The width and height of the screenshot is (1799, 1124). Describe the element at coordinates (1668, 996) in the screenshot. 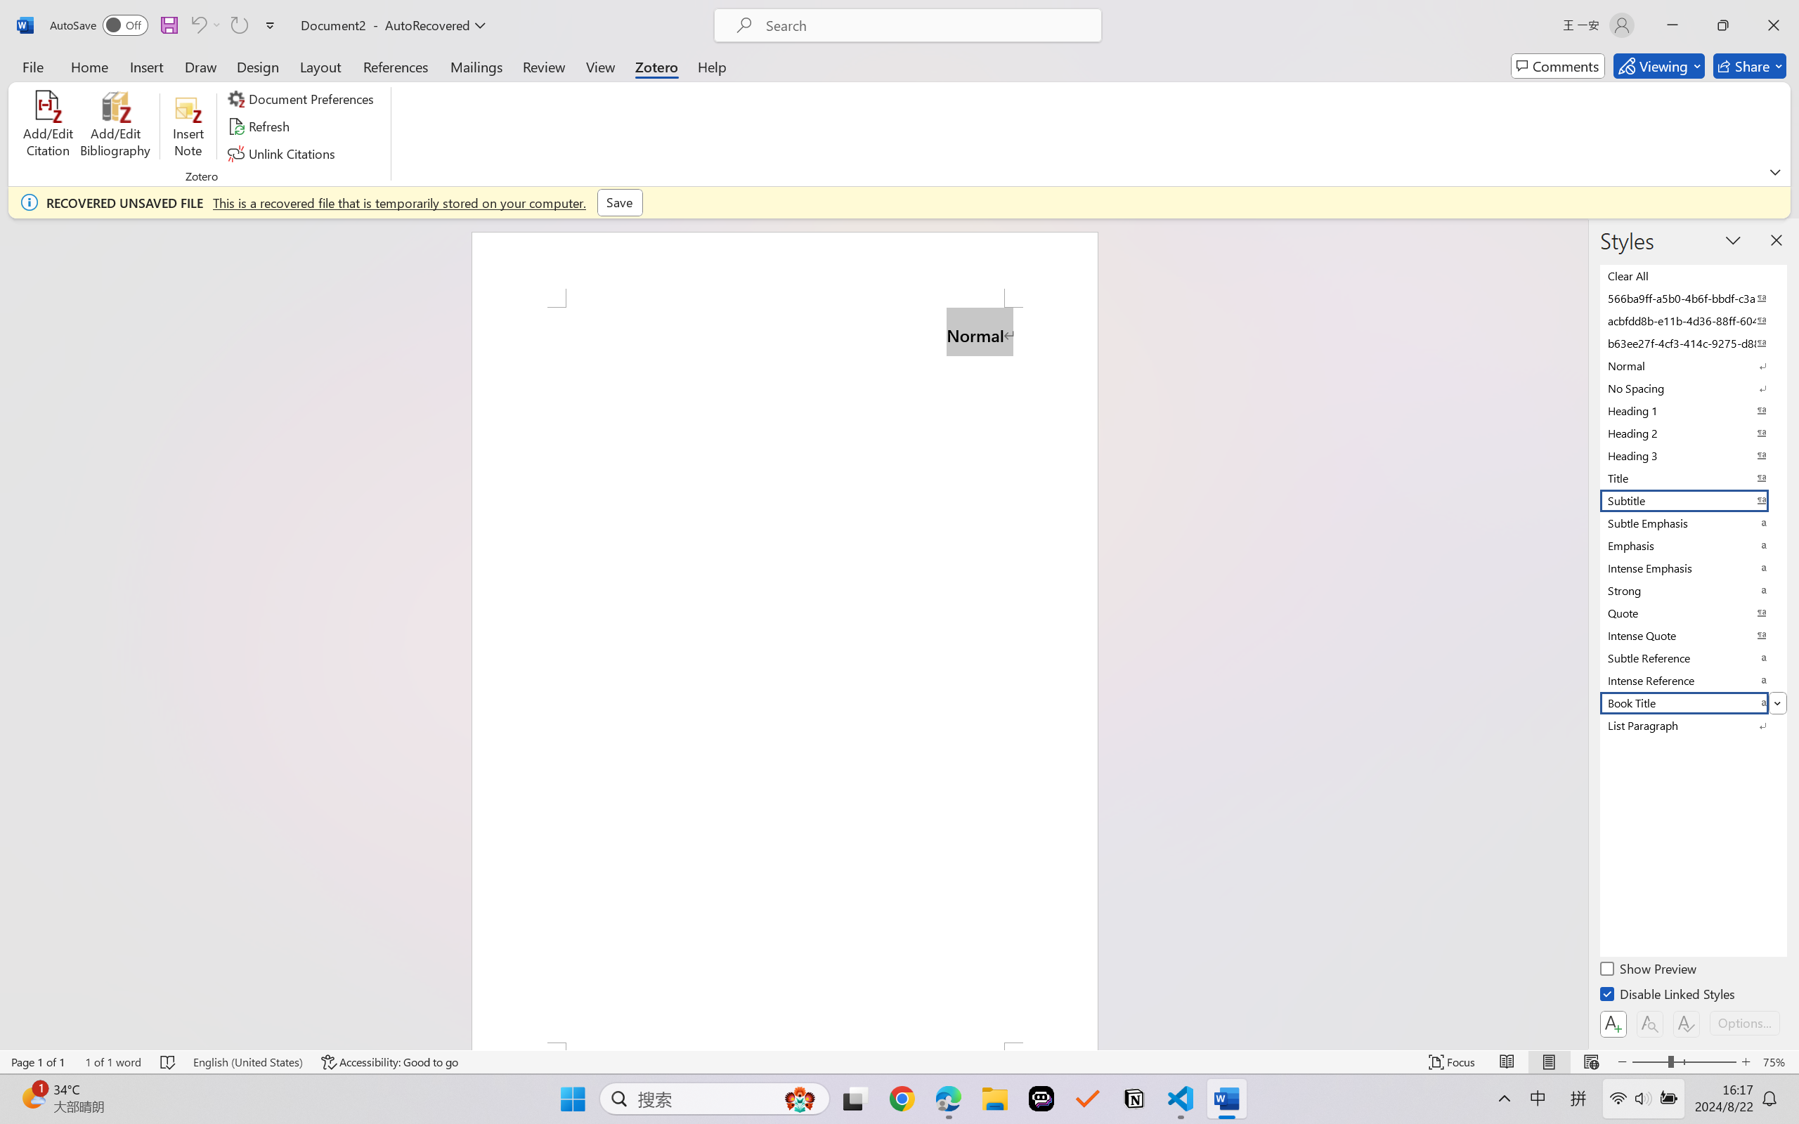

I see `Disable Linked Styles` at that location.